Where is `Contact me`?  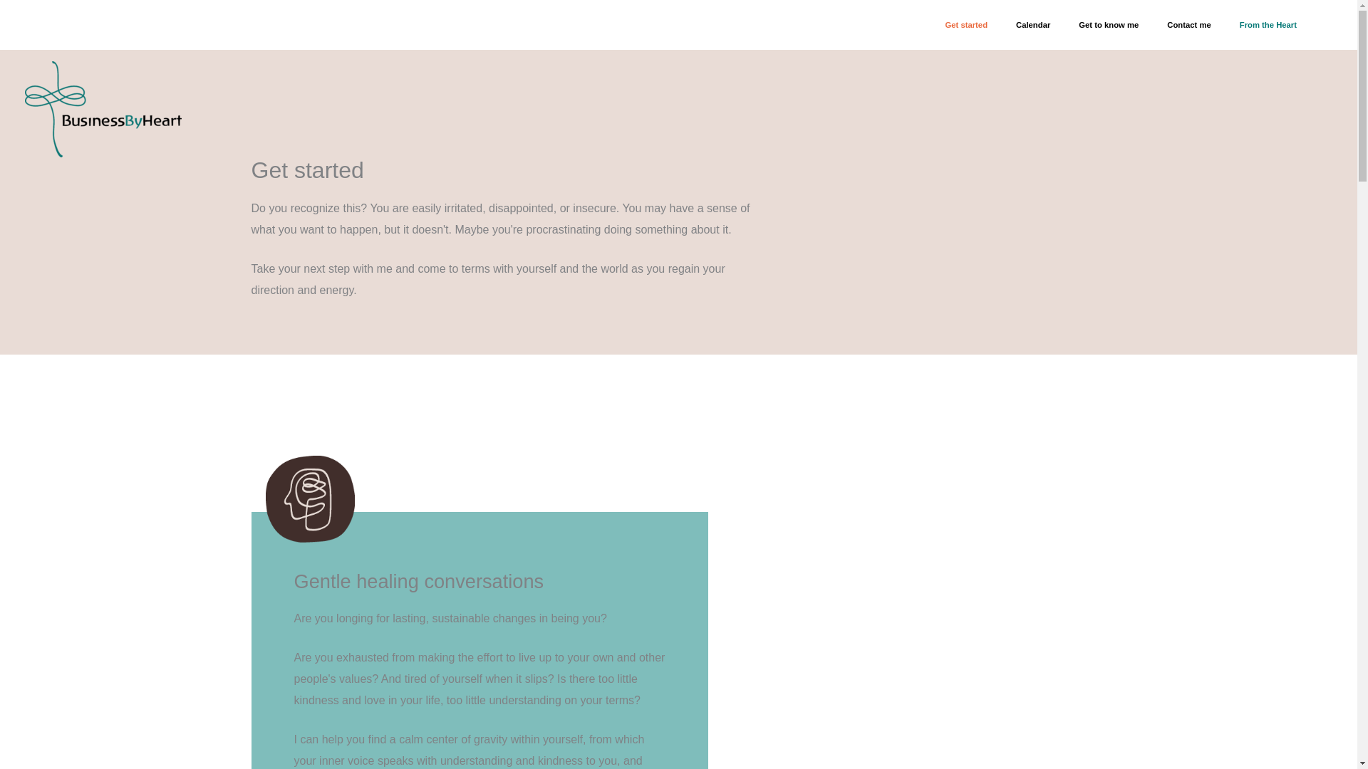 Contact me is located at coordinates (1188, 25).